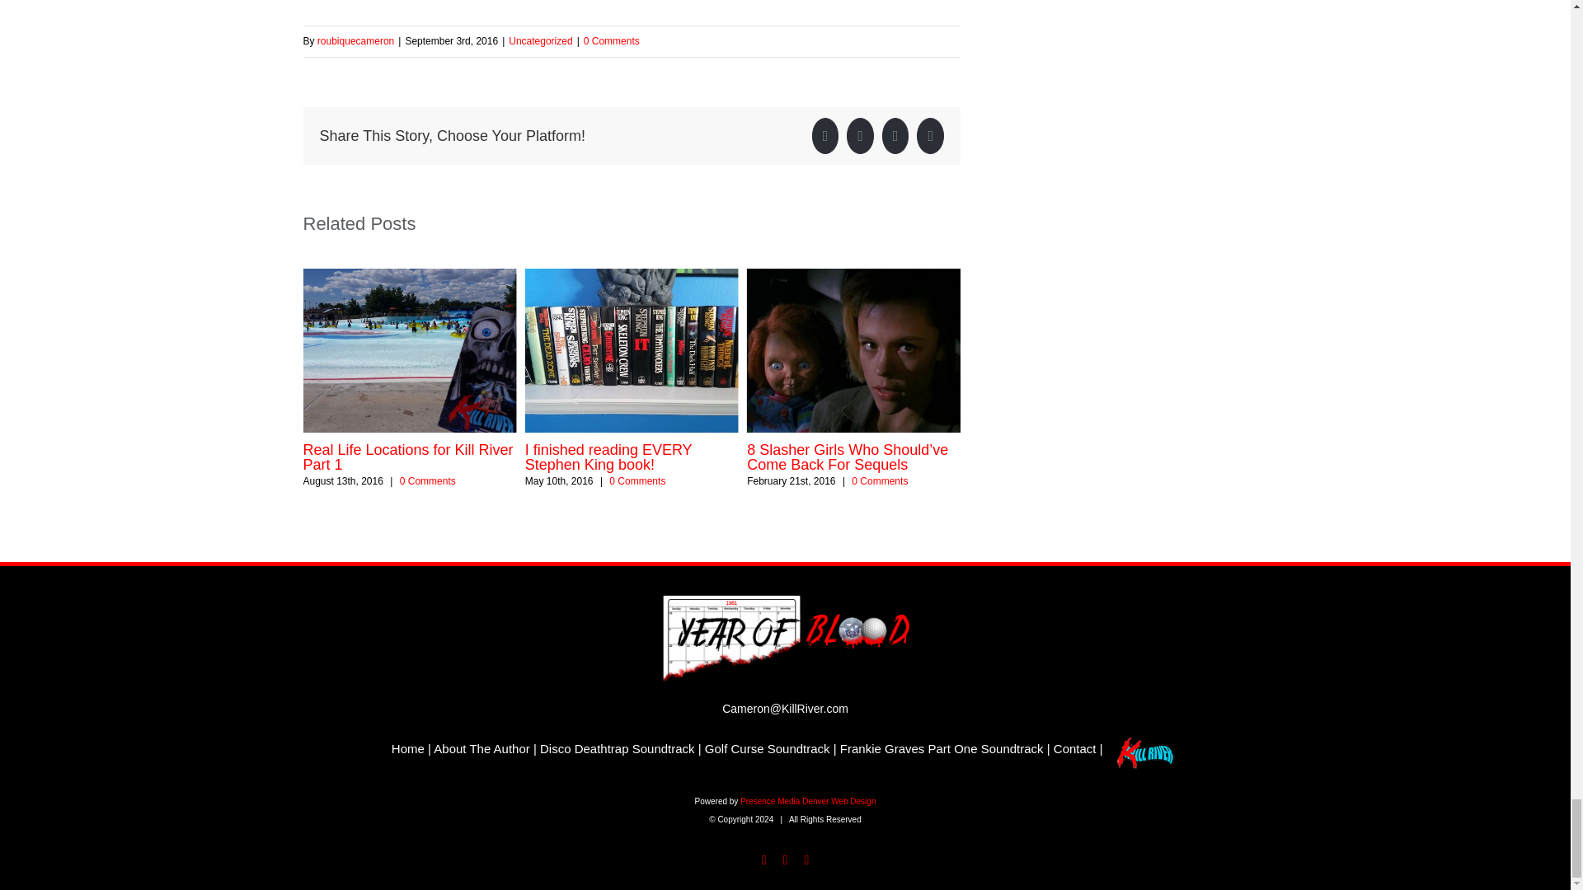 The height and width of the screenshot is (890, 1583). Describe the element at coordinates (539, 41) in the screenshot. I see `Uncategorized` at that location.